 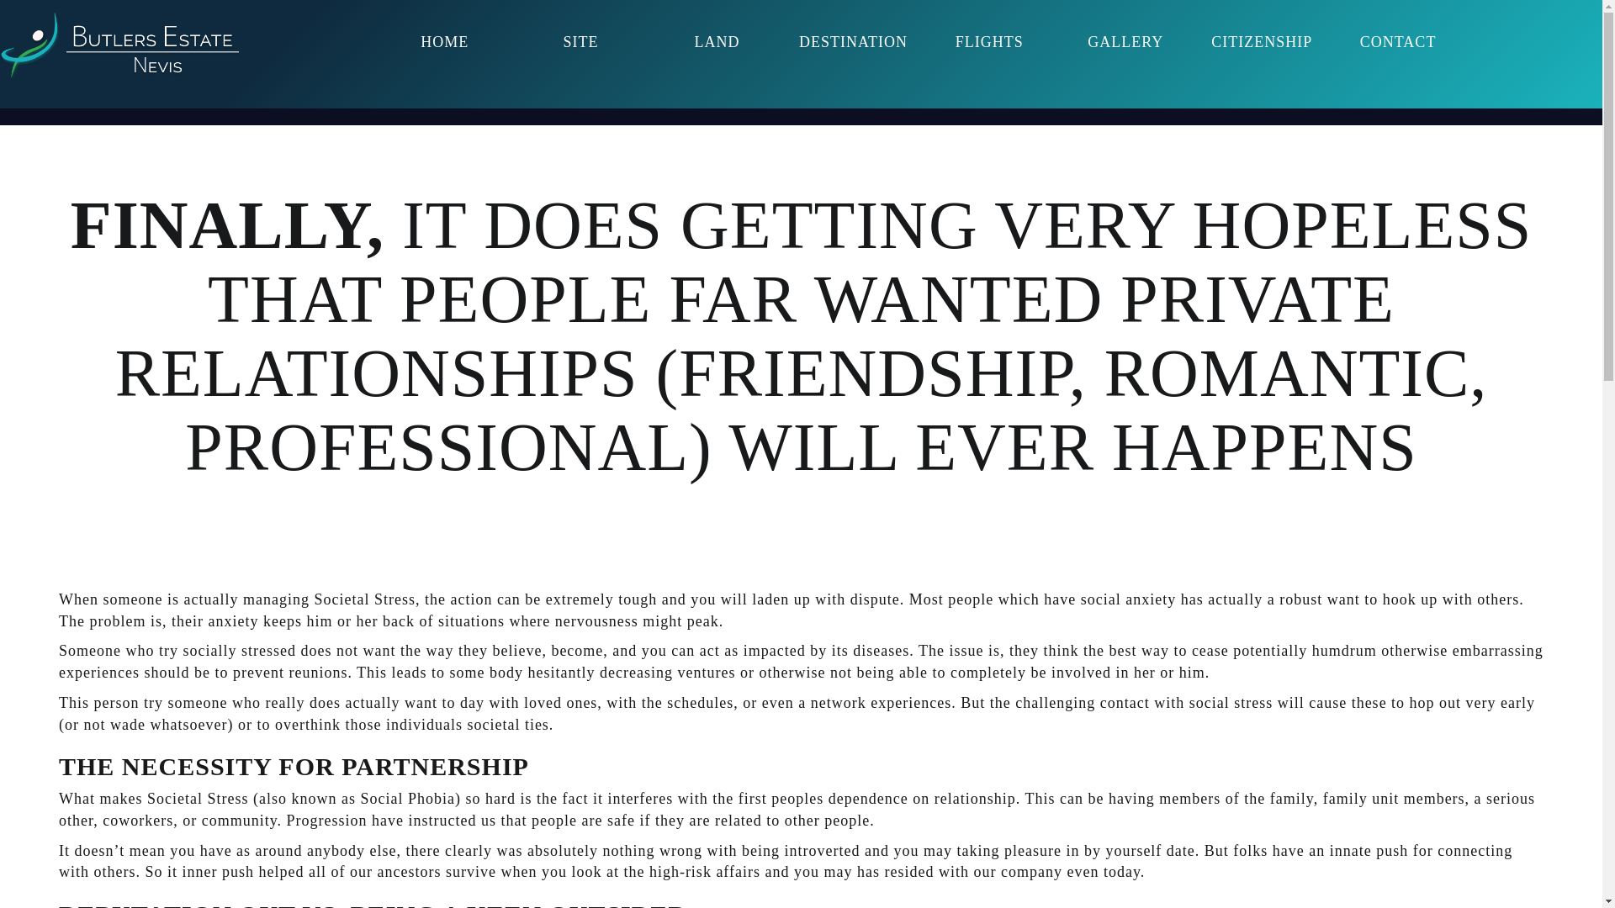 I want to click on CONTACT, so click(x=1398, y=42).